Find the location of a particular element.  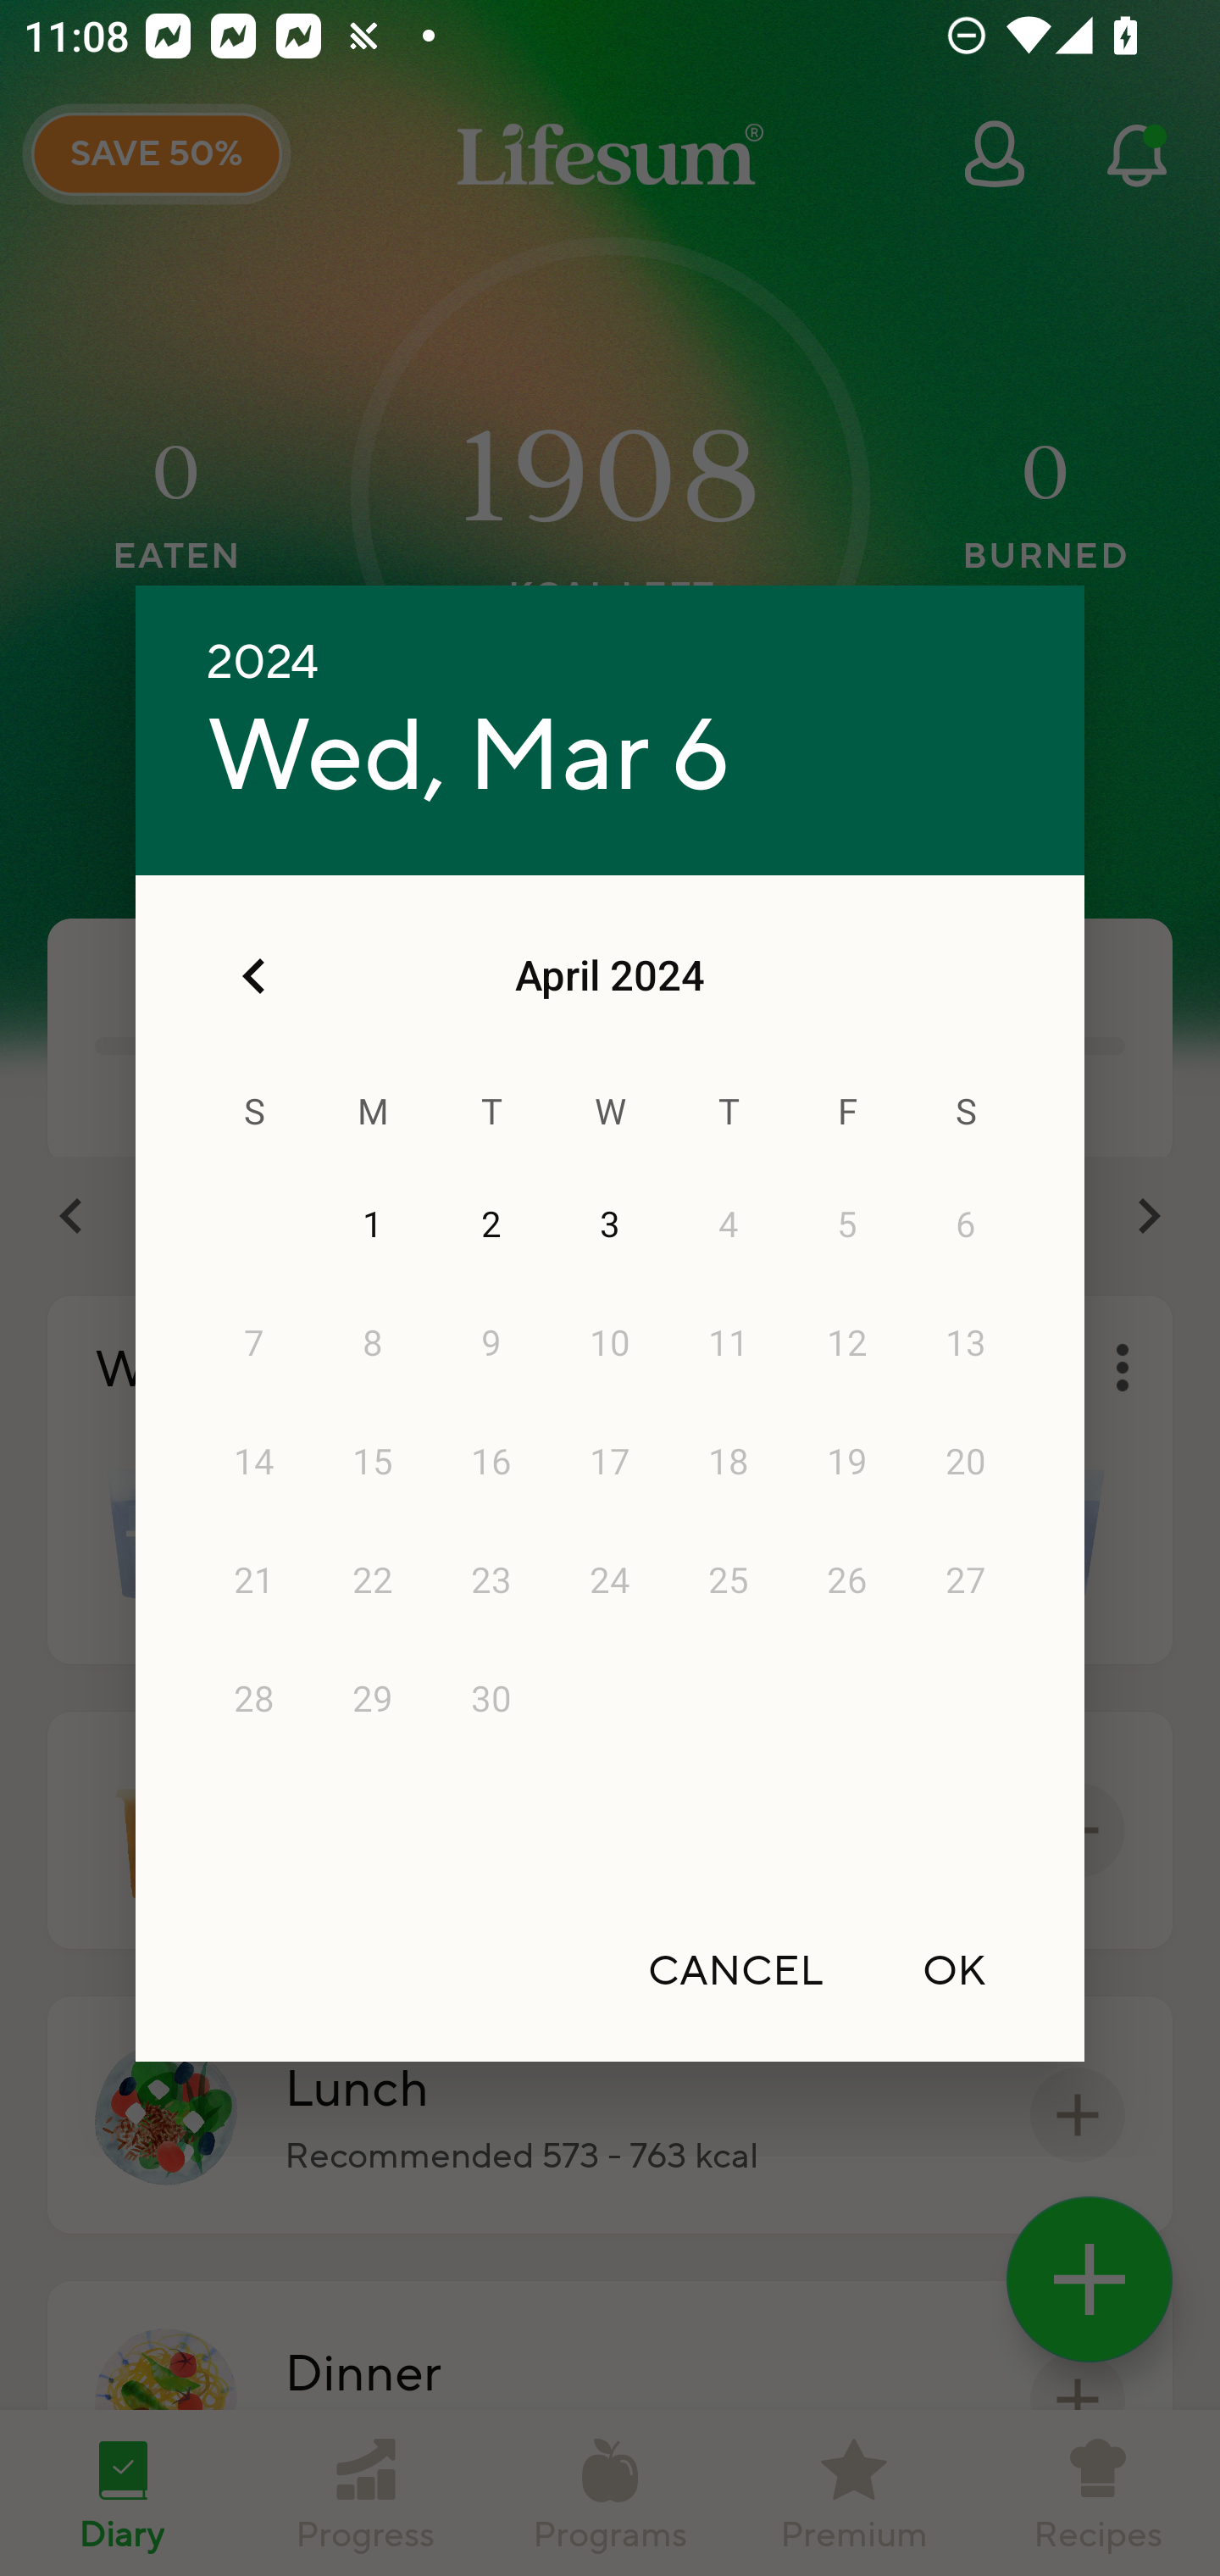

30 30 April 2024 is located at coordinates (491, 1700).